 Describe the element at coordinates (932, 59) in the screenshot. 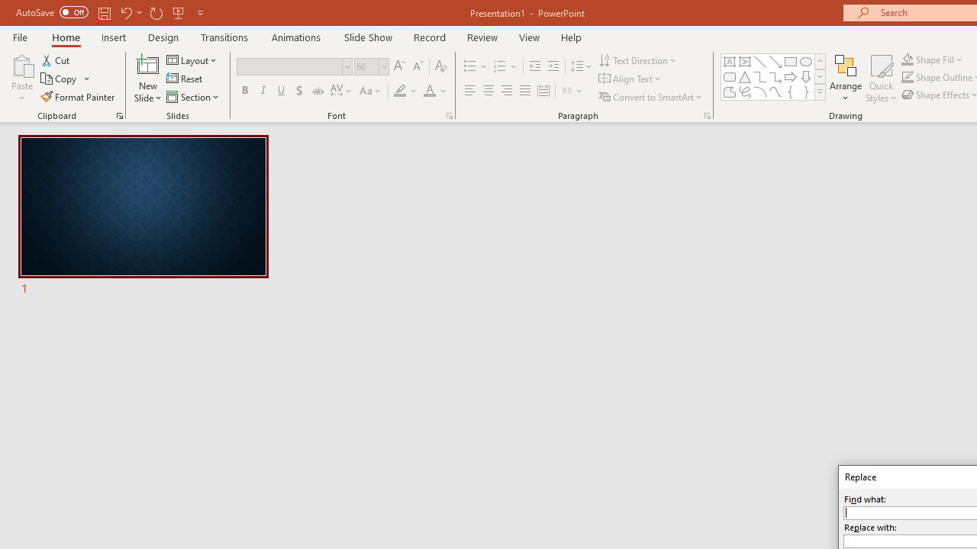

I see `Shape Fill` at that location.